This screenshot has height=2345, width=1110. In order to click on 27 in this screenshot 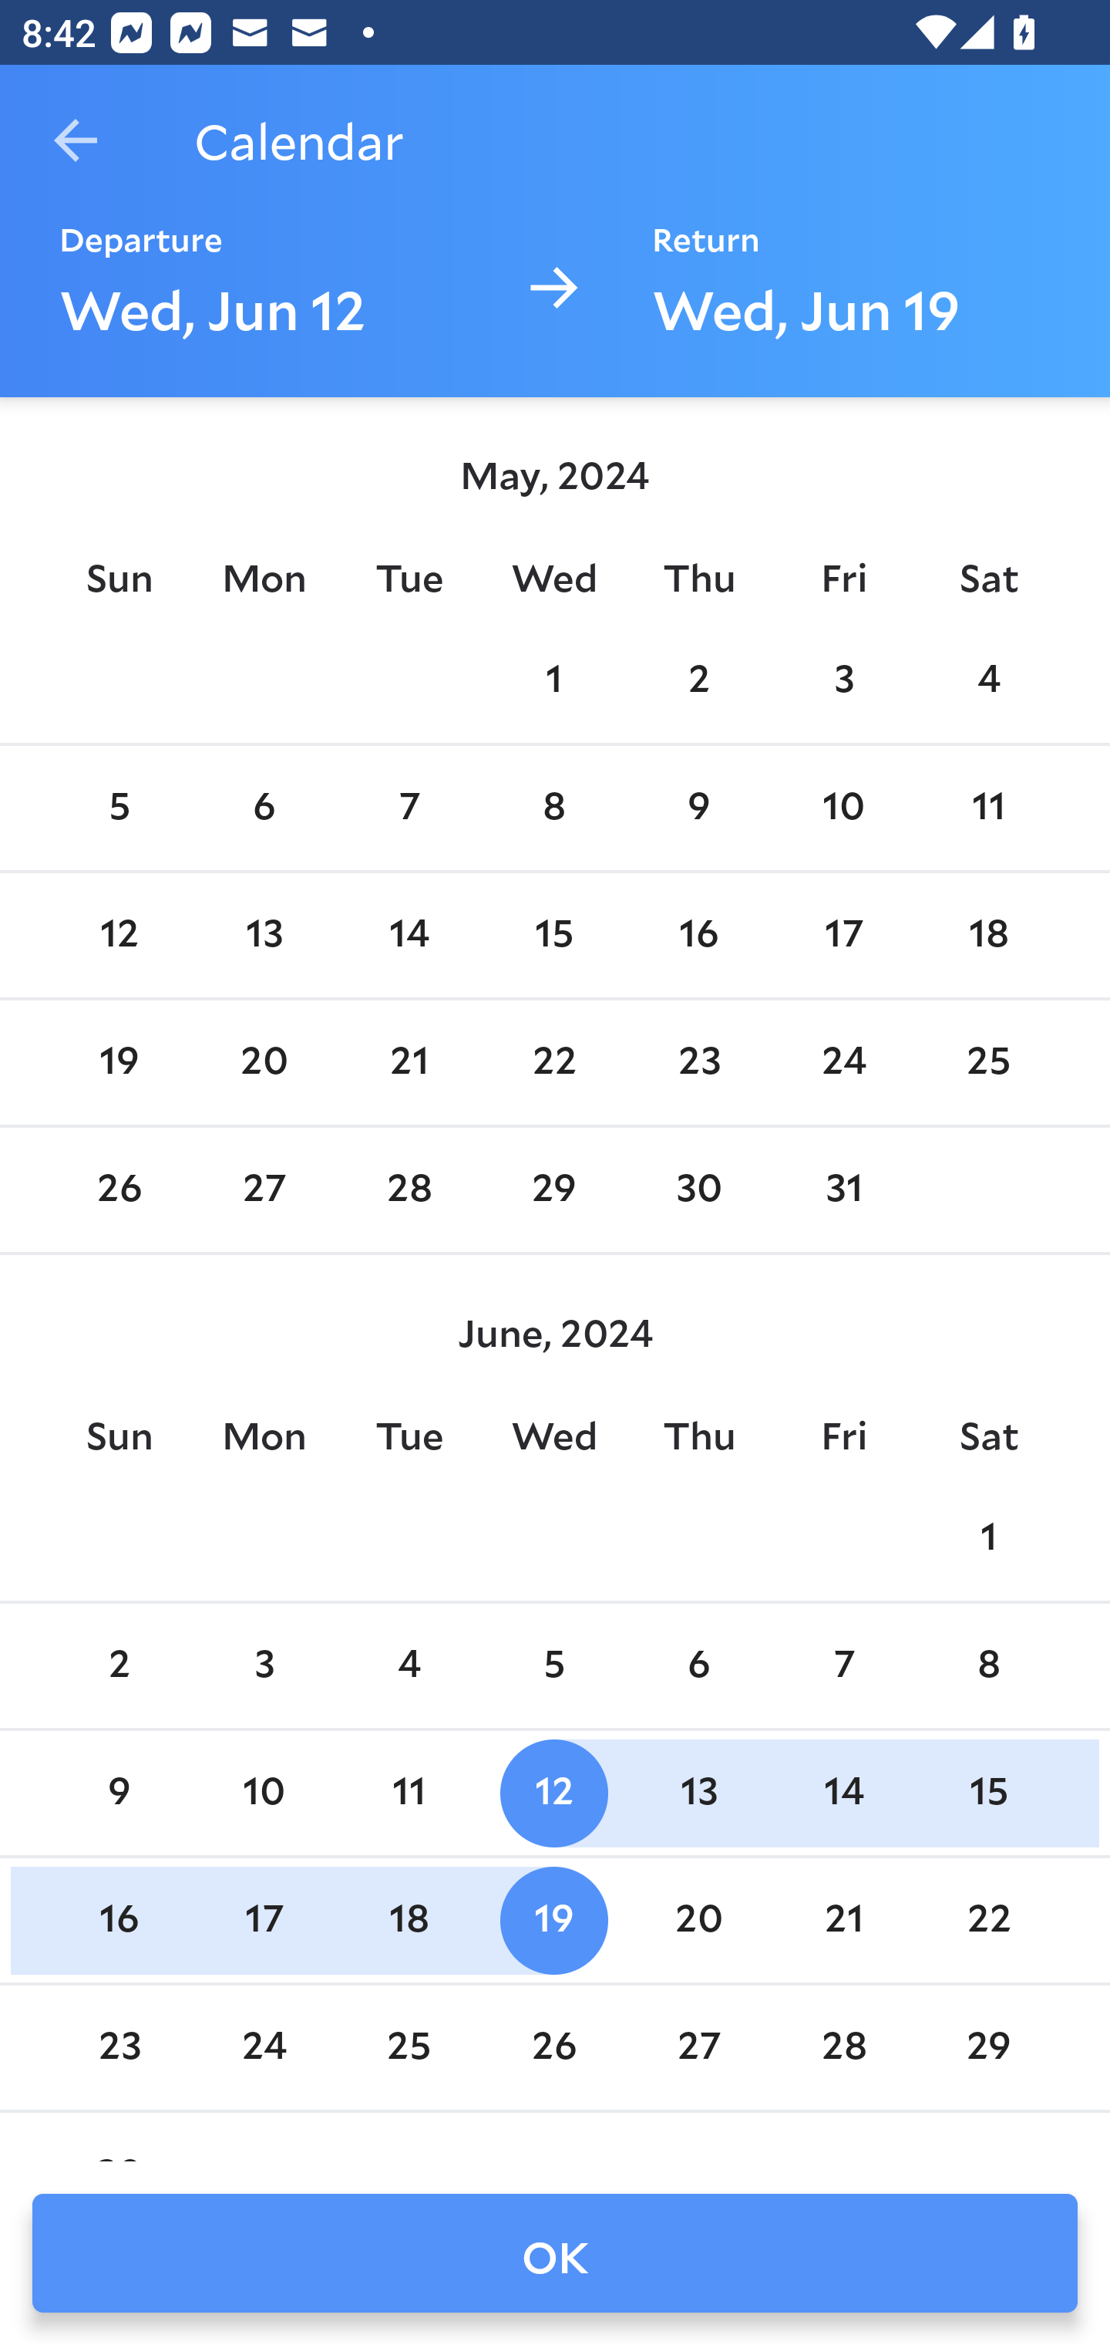, I will do `click(264, 1191)`.